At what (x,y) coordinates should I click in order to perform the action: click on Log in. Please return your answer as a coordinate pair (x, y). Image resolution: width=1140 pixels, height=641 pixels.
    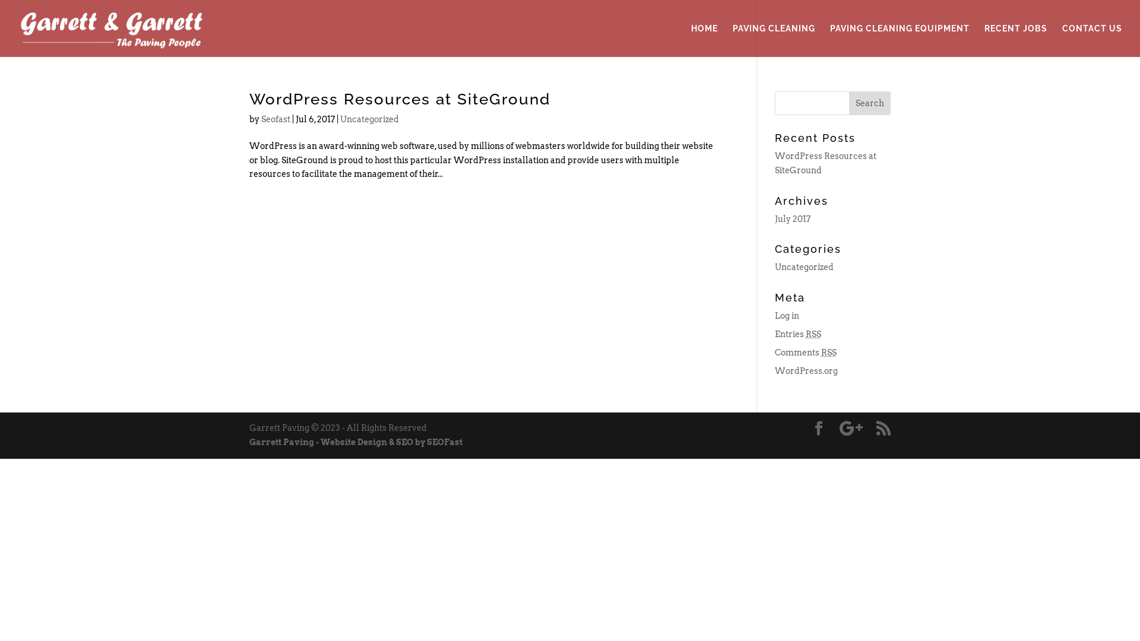
    Looking at the image, I should click on (787, 316).